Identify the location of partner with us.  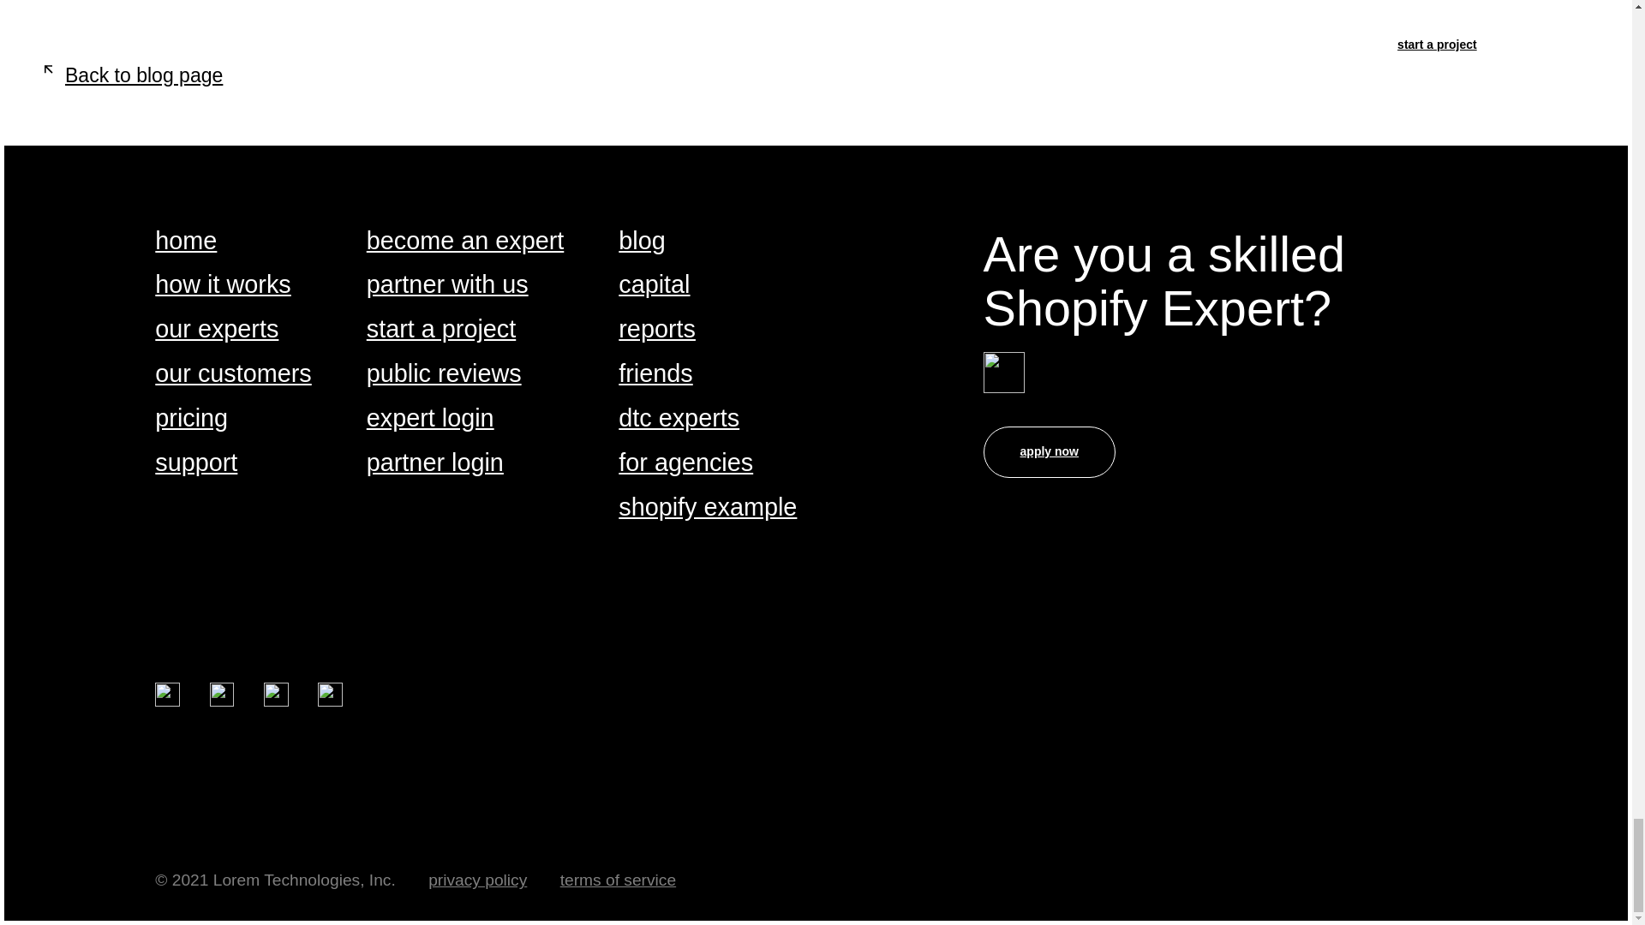
(447, 285).